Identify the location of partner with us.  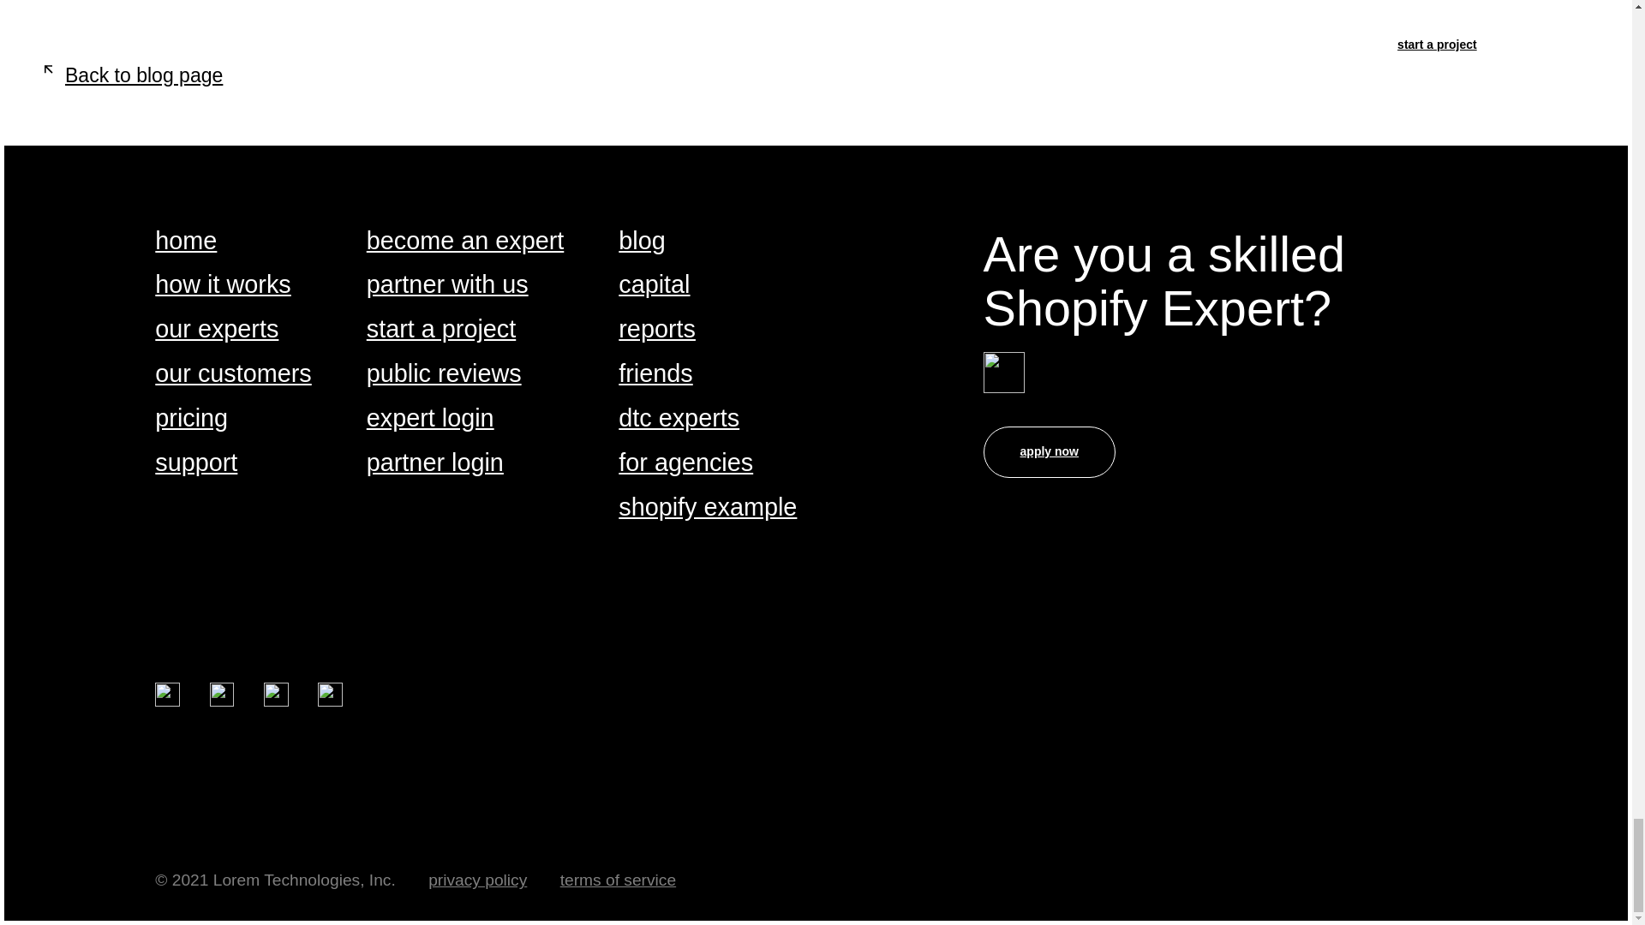
(447, 285).